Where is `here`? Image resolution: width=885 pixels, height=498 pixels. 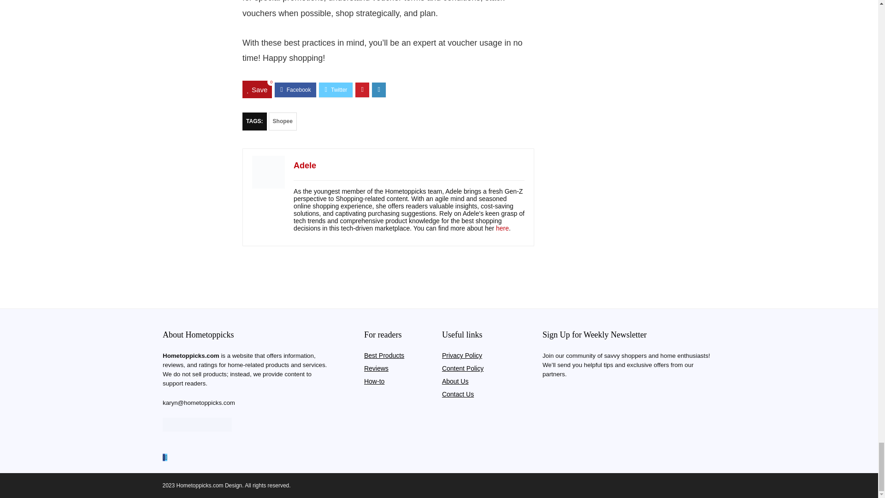
here is located at coordinates (502, 228).